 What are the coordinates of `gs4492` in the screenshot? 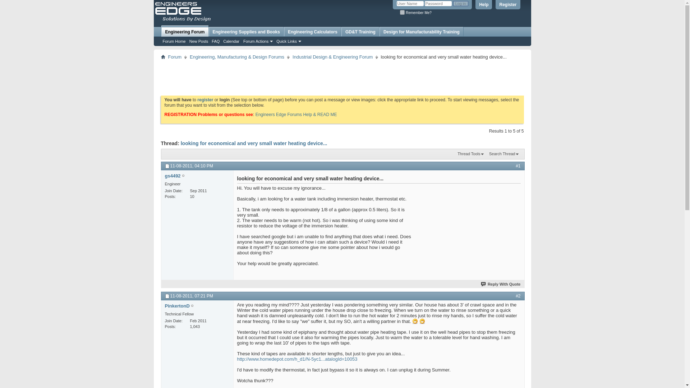 It's located at (172, 175).